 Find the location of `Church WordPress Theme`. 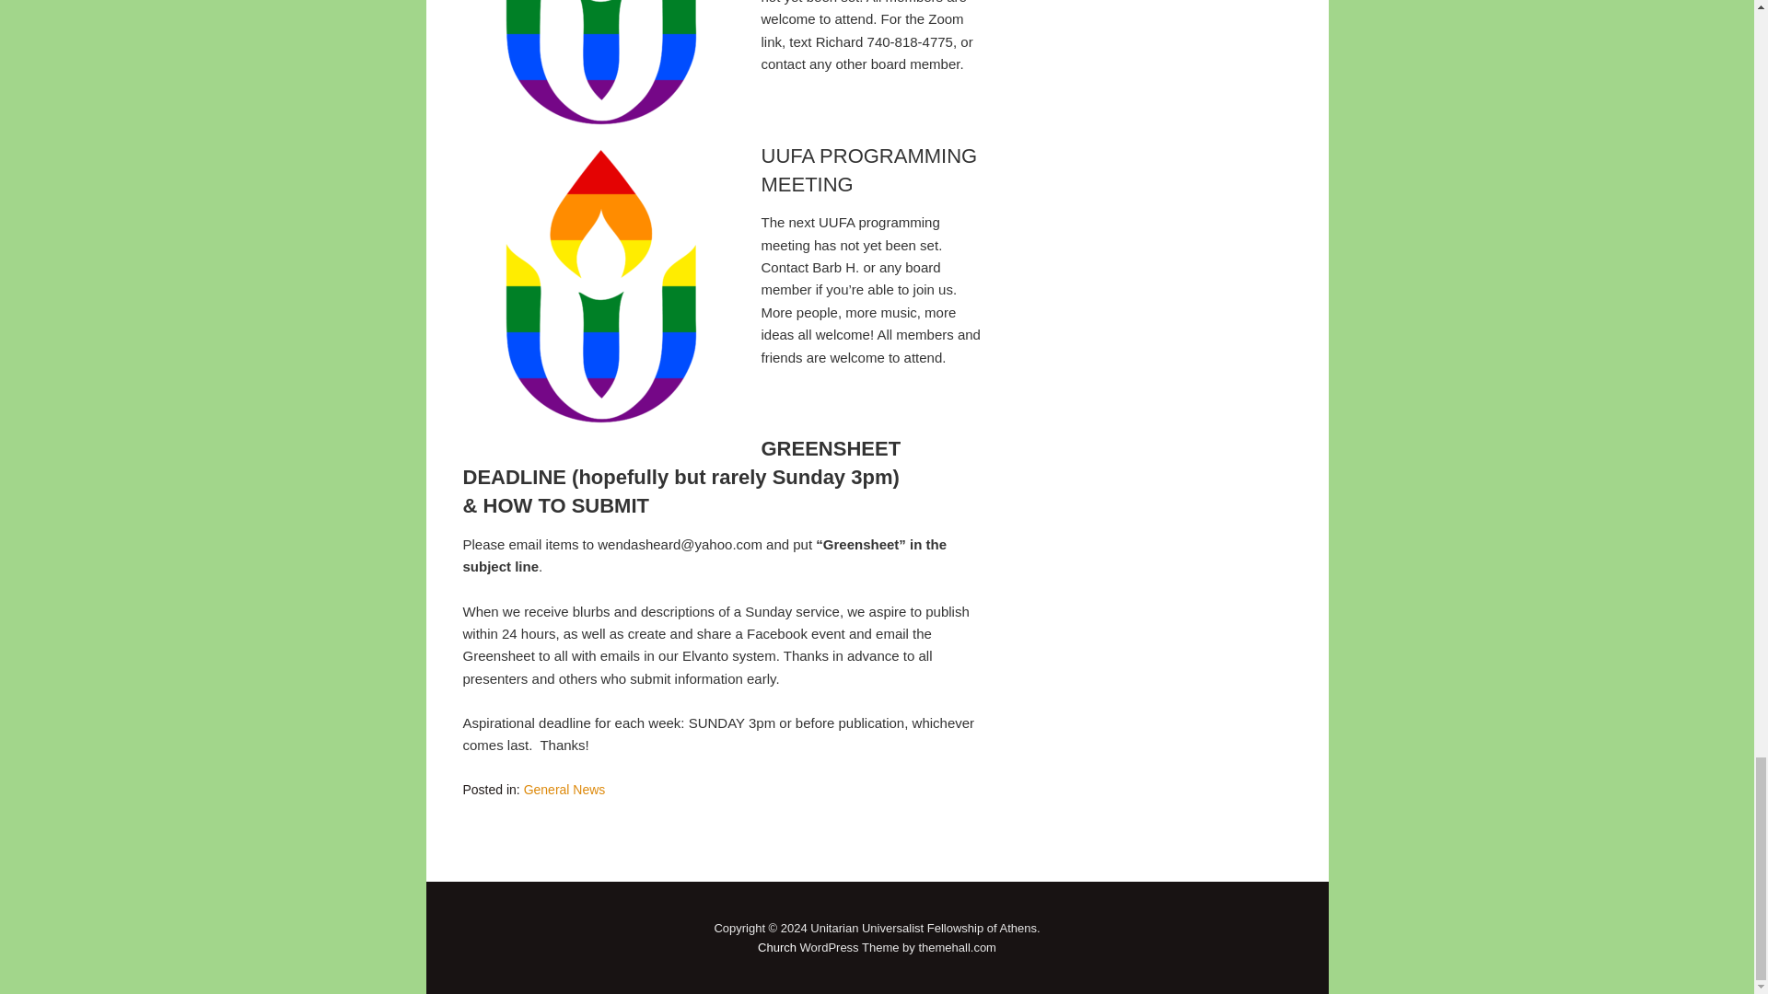

Church WordPress Theme is located at coordinates (777, 946).